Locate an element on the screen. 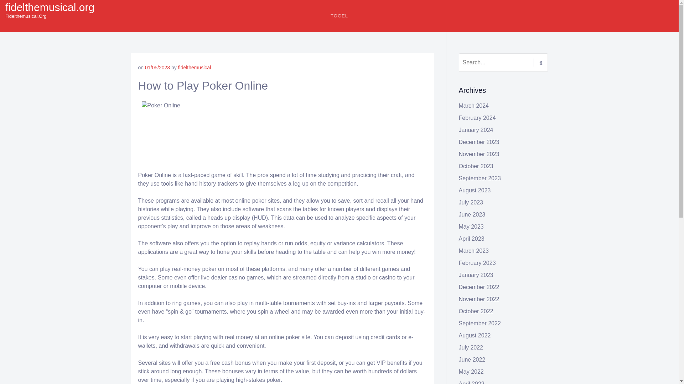 This screenshot has height=384, width=684. September 2022 is located at coordinates (480, 323).